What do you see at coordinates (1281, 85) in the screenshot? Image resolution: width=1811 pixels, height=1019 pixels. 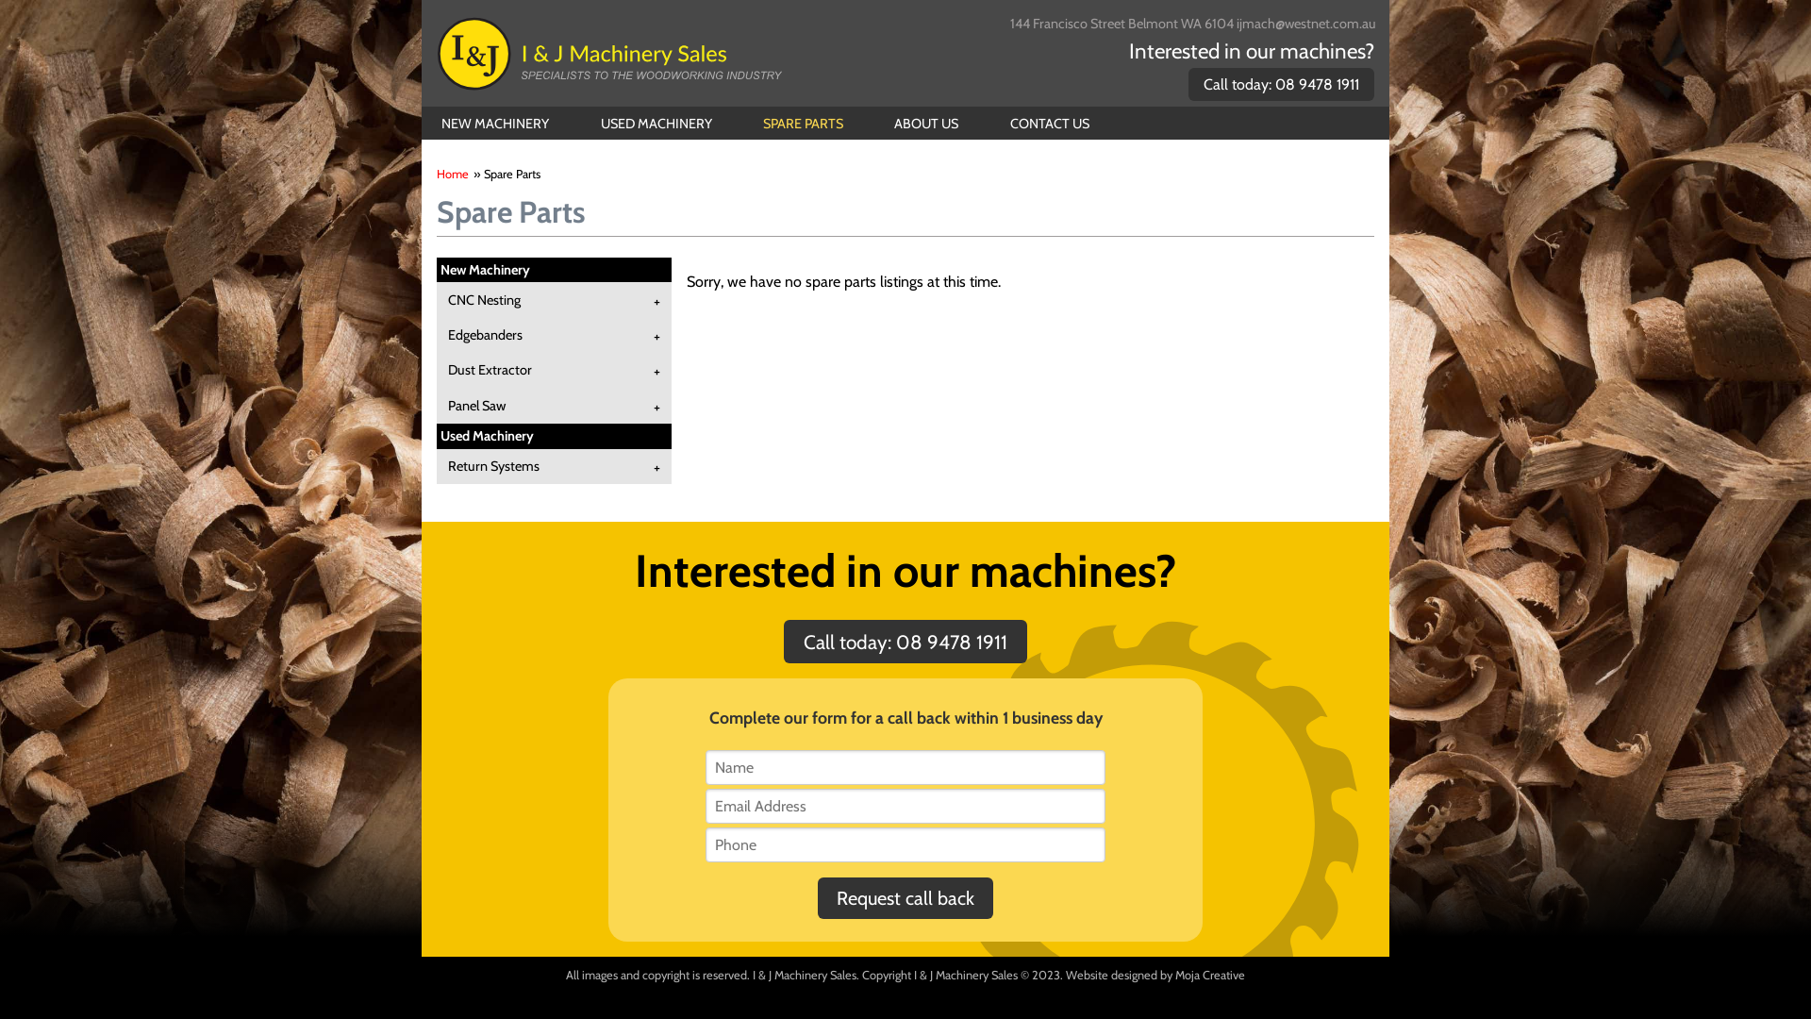 I see `Call today: 08 9478 1911` at bounding box center [1281, 85].